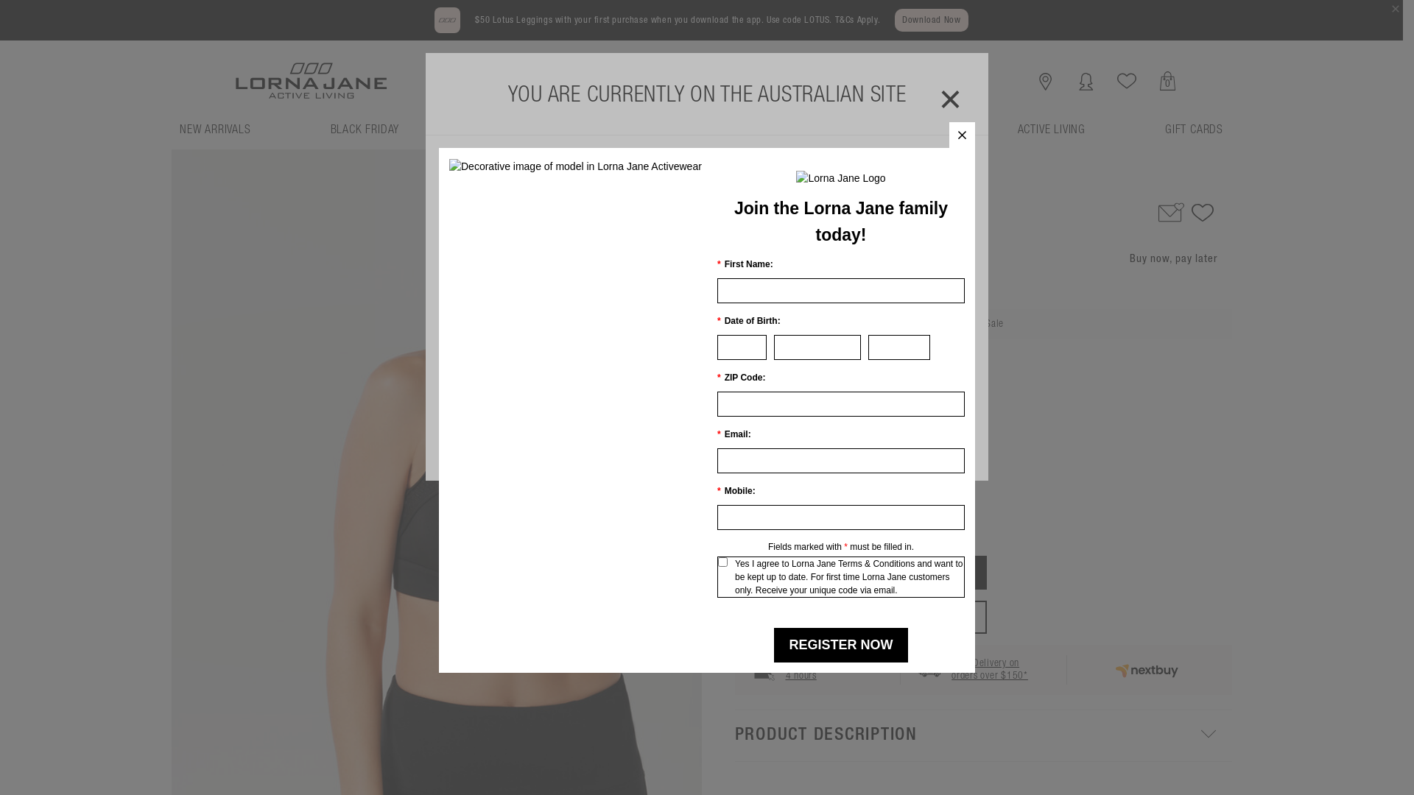 Image resolution: width=1414 pixels, height=795 pixels. What do you see at coordinates (1195, 135) in the screenshot?
I see `GIFT CARDS` at bounding box center [1195, 135].